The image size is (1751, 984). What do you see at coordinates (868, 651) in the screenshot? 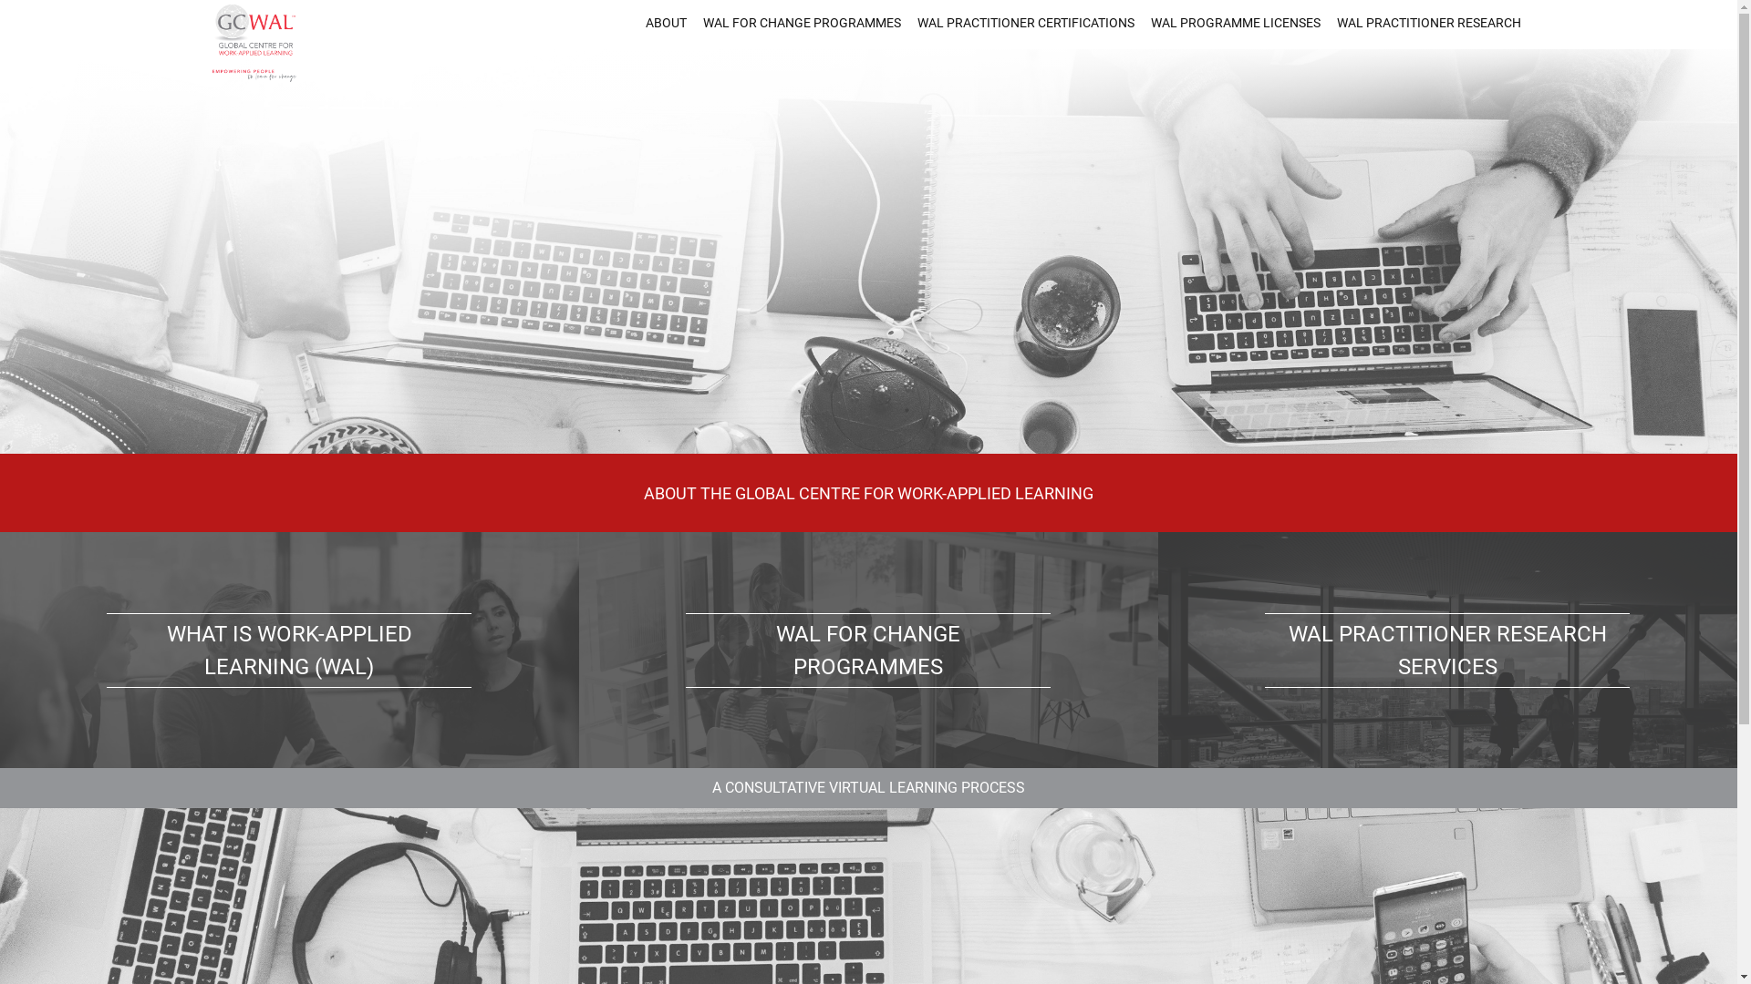
I see `WAL FOR CHANGE PROGRAMMES` at bounding box center [868, 651].